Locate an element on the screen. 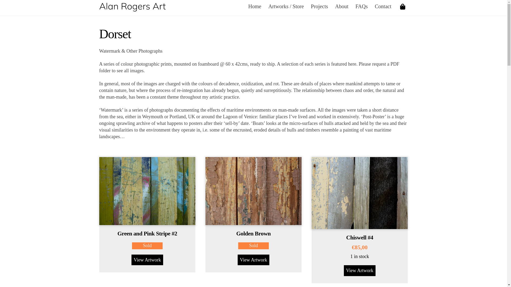 This screenshot has width=511, height=287. View Artwork is located at coordinates (359, 270).